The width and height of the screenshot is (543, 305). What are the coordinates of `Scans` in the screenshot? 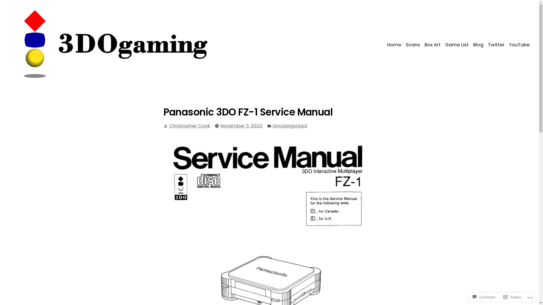 It's located at (413, 45).